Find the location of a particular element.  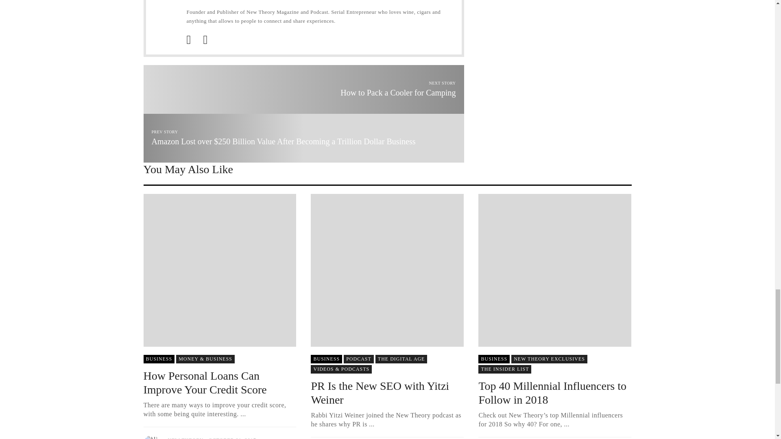

View all posts in 3847 is located at coordinates (359, 359).